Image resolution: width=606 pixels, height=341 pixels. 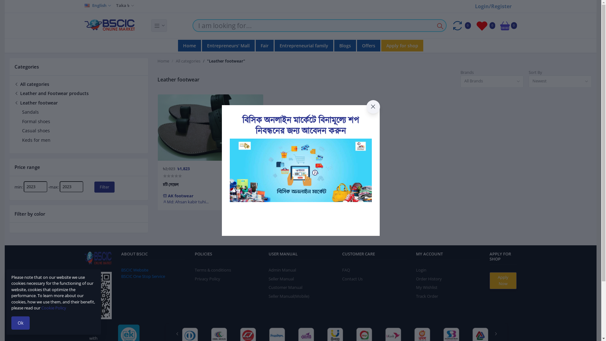 I want to click on All Brands, so click(x=492, y=81).